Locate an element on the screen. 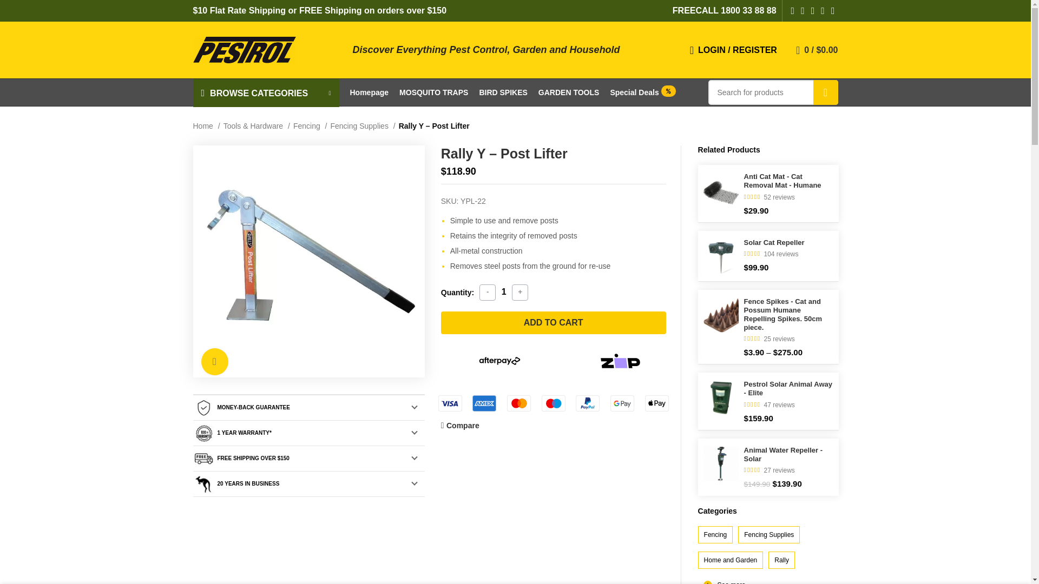  - is located at coordinates (487, 292).